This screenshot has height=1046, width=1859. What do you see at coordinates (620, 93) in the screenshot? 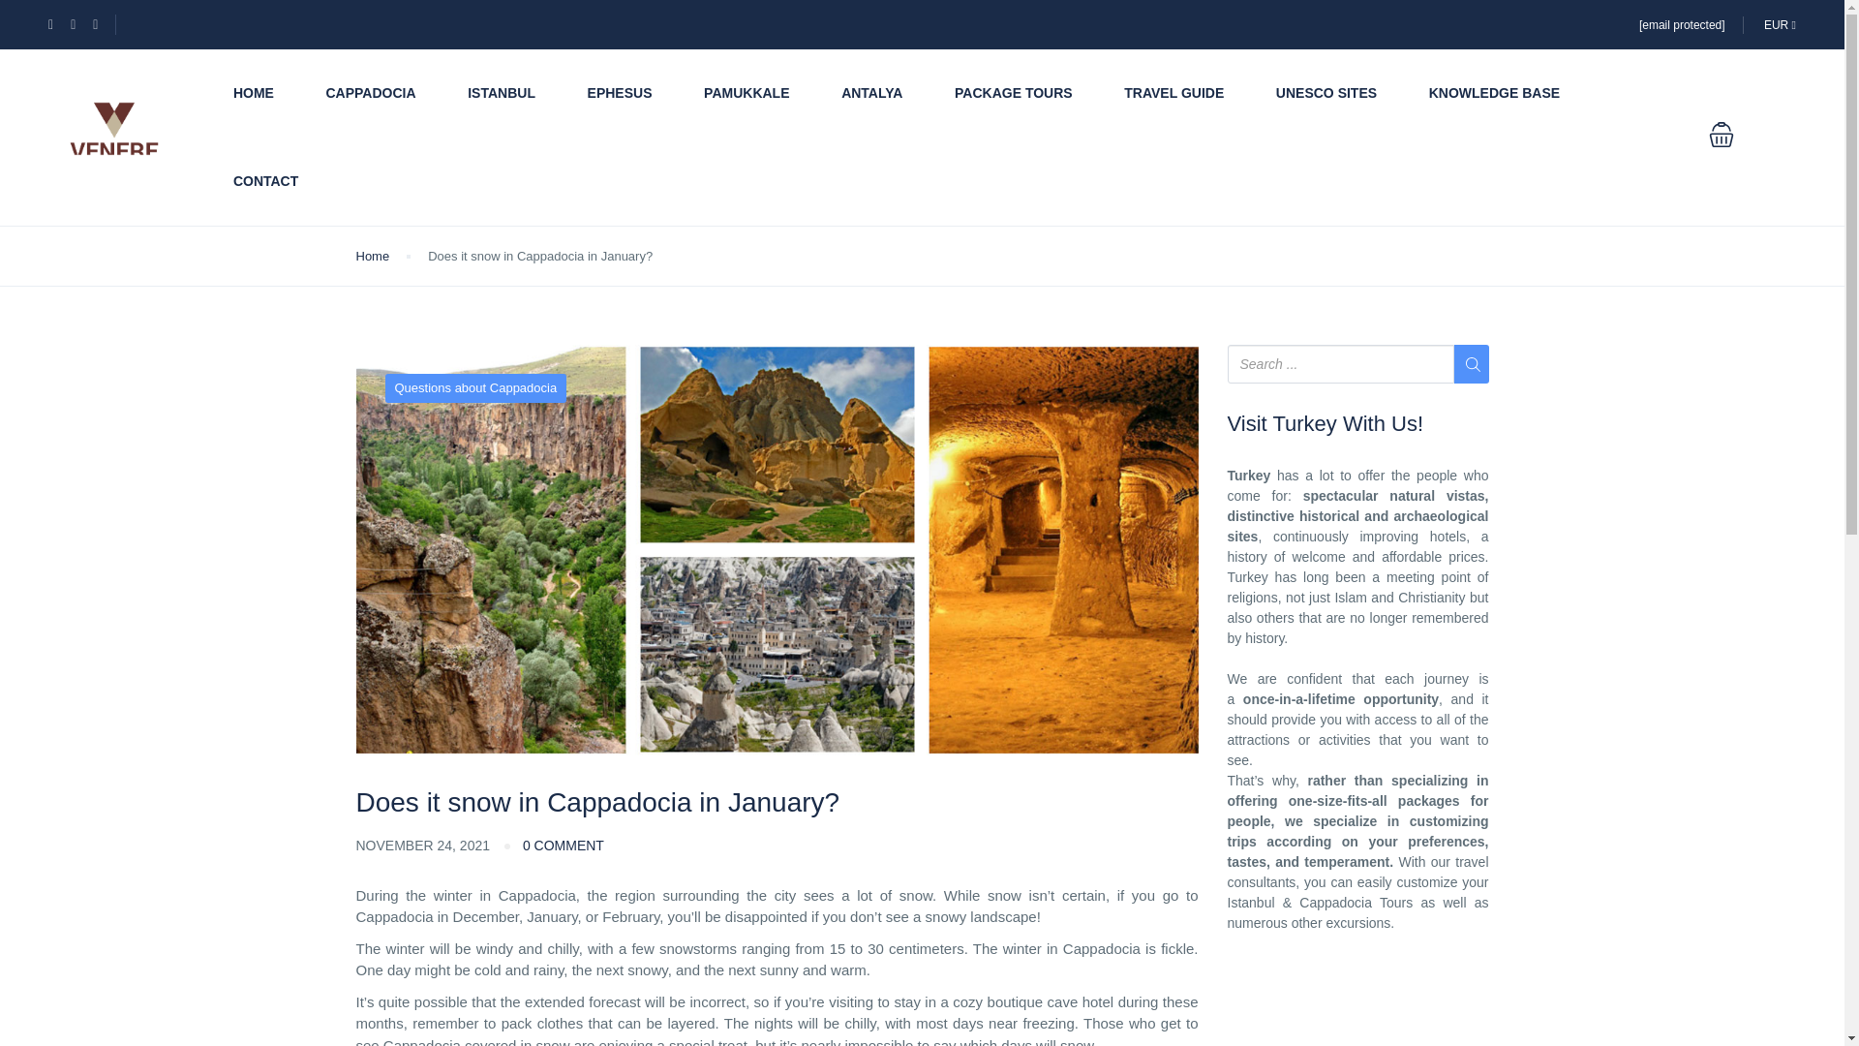
I see `EPHESUS` at bounding box center [620, 93].